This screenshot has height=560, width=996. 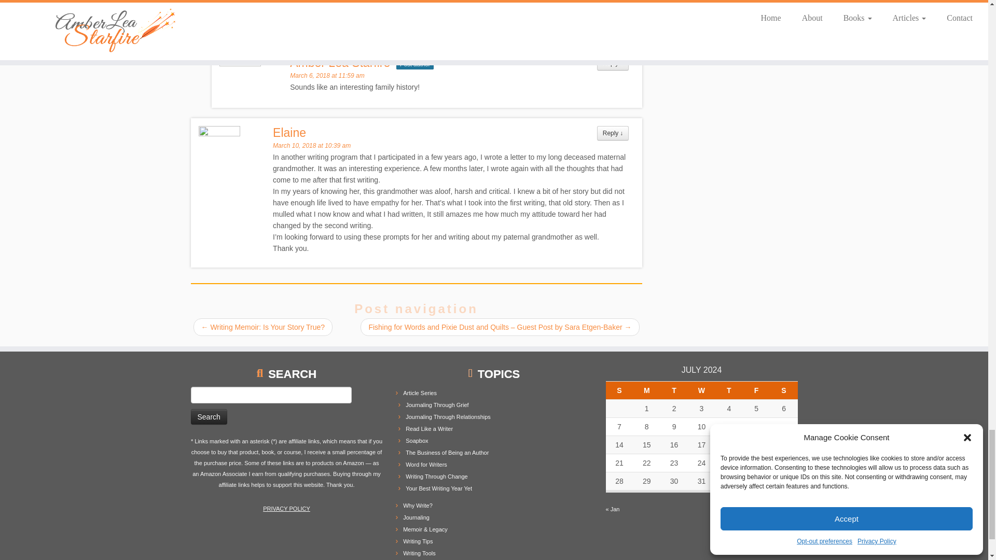 I want to click on Sunday, so click(x=619, y=390).